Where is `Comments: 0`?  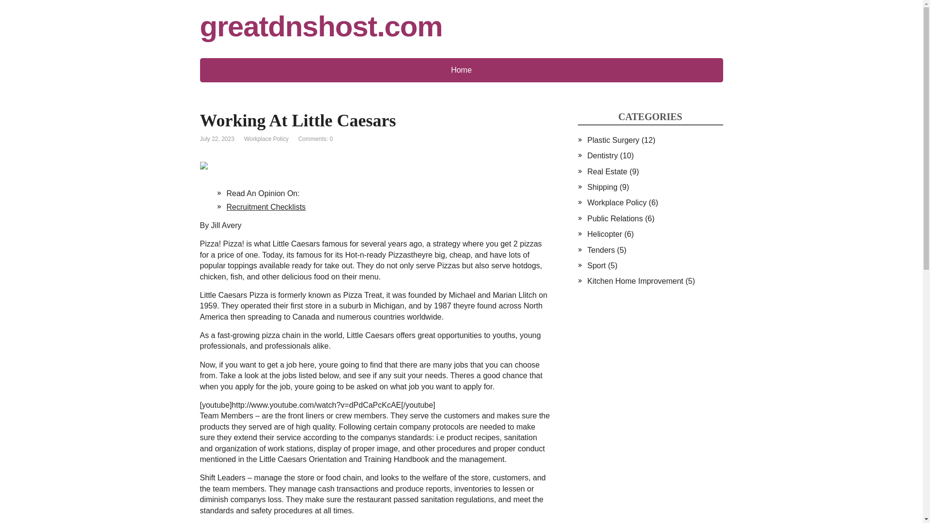
Comments: 0 is located at coordinates (316, 138).